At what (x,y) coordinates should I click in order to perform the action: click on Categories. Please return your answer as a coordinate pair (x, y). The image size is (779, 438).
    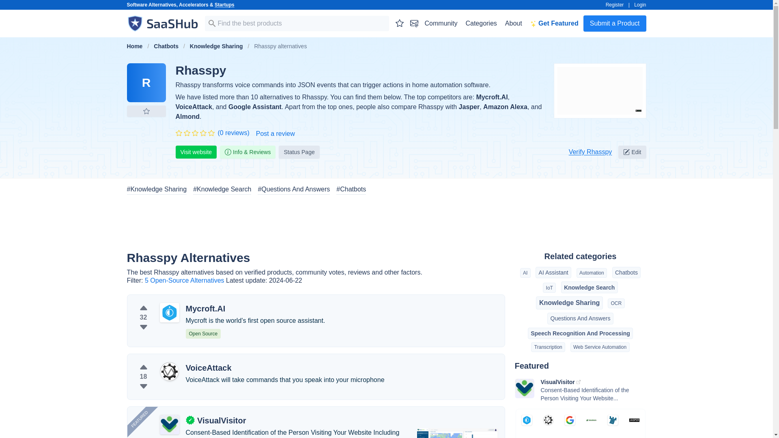
    Looking at the image, I should click on (481, 23).